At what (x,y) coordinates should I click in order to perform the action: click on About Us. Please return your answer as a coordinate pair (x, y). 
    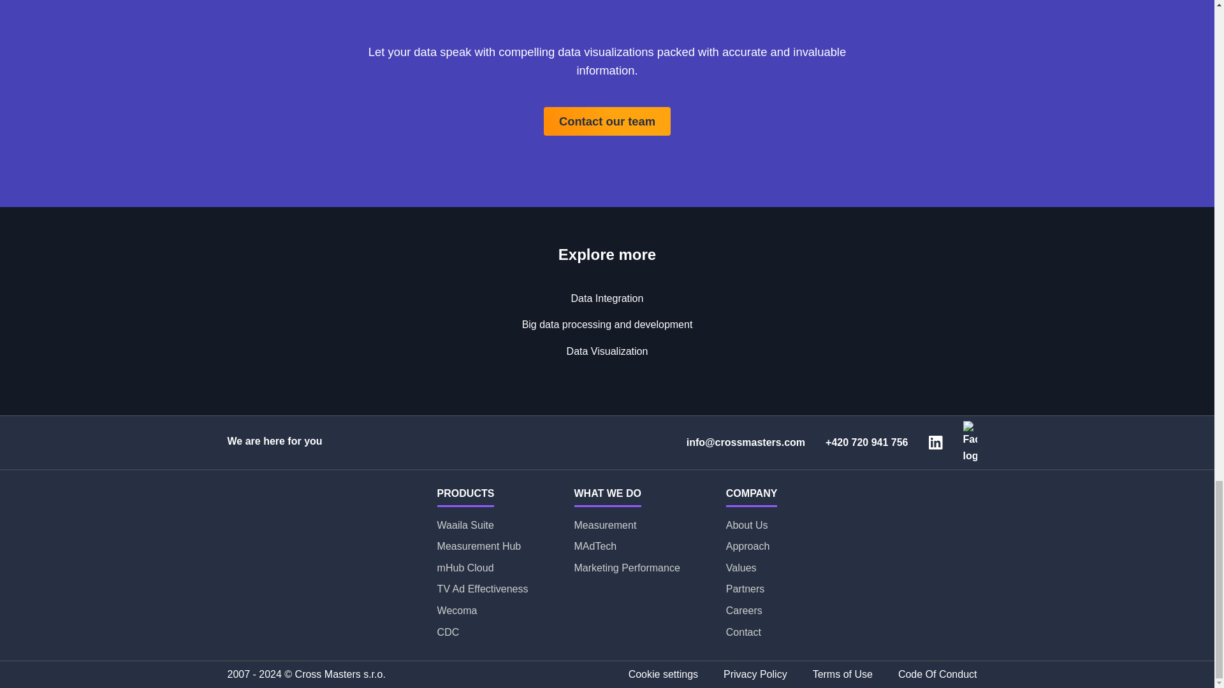
    Looking at the image, I should click on (751, 526).